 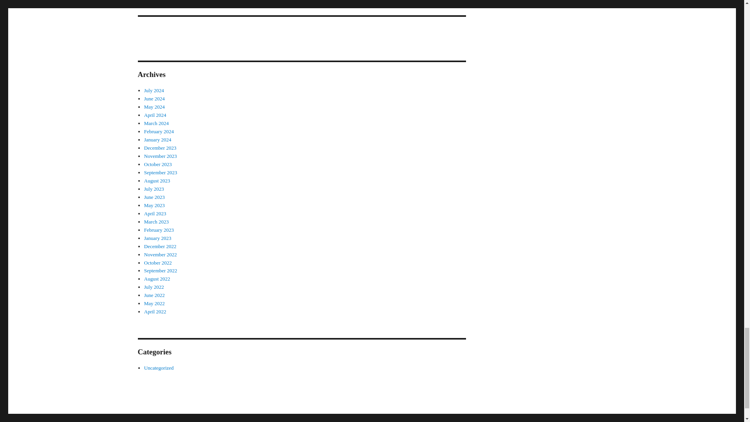 I want to click on May 2023, so click(x=154, y=206).